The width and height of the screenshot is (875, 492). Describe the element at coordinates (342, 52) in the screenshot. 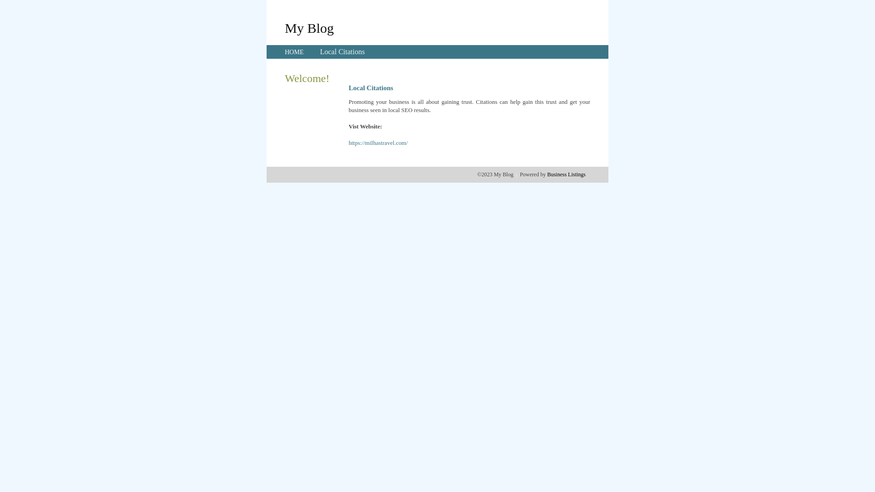

I see `Local Citations` at that location.